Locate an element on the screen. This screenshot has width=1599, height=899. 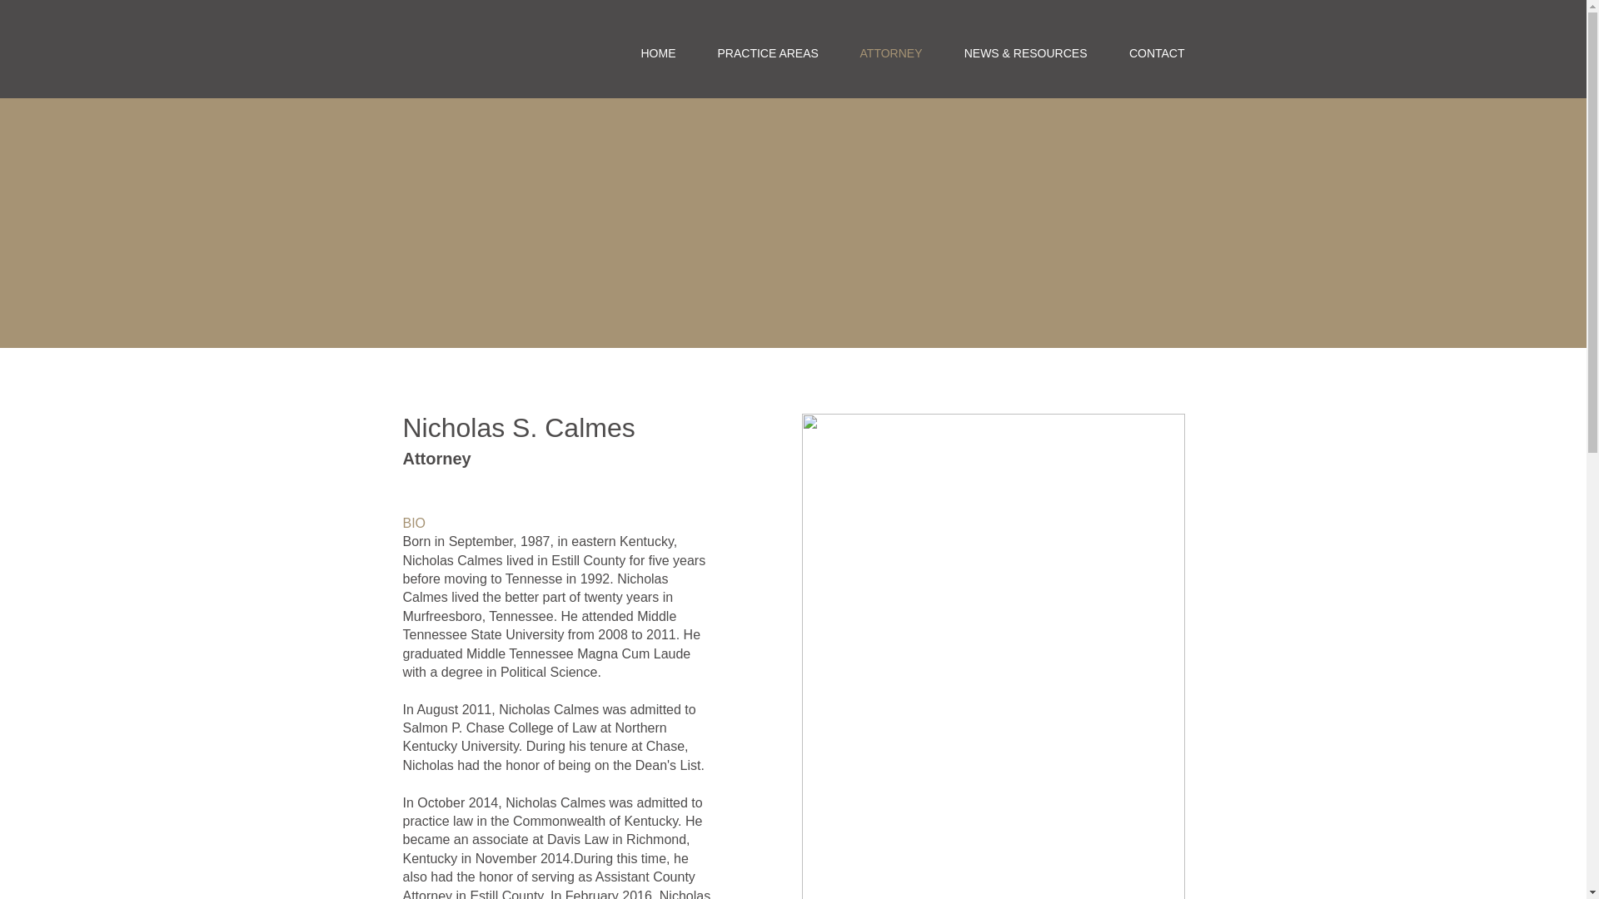
CONTACT is located at coordinates (1156, 52).